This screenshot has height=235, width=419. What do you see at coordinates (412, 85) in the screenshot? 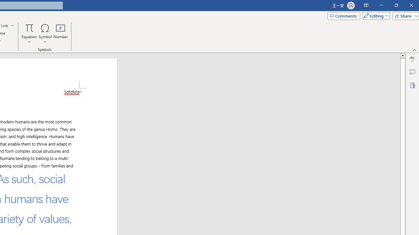
I see `Accessibility` at bounding box center [412, 85].